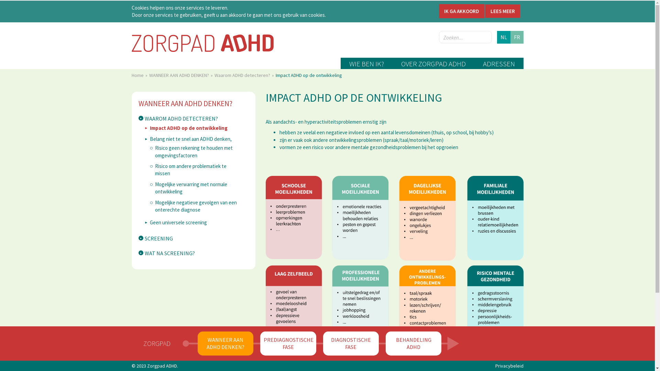  Describe the element at coordinates (499, 63) in the screenshot. I see `ADRESSEN` at that location.